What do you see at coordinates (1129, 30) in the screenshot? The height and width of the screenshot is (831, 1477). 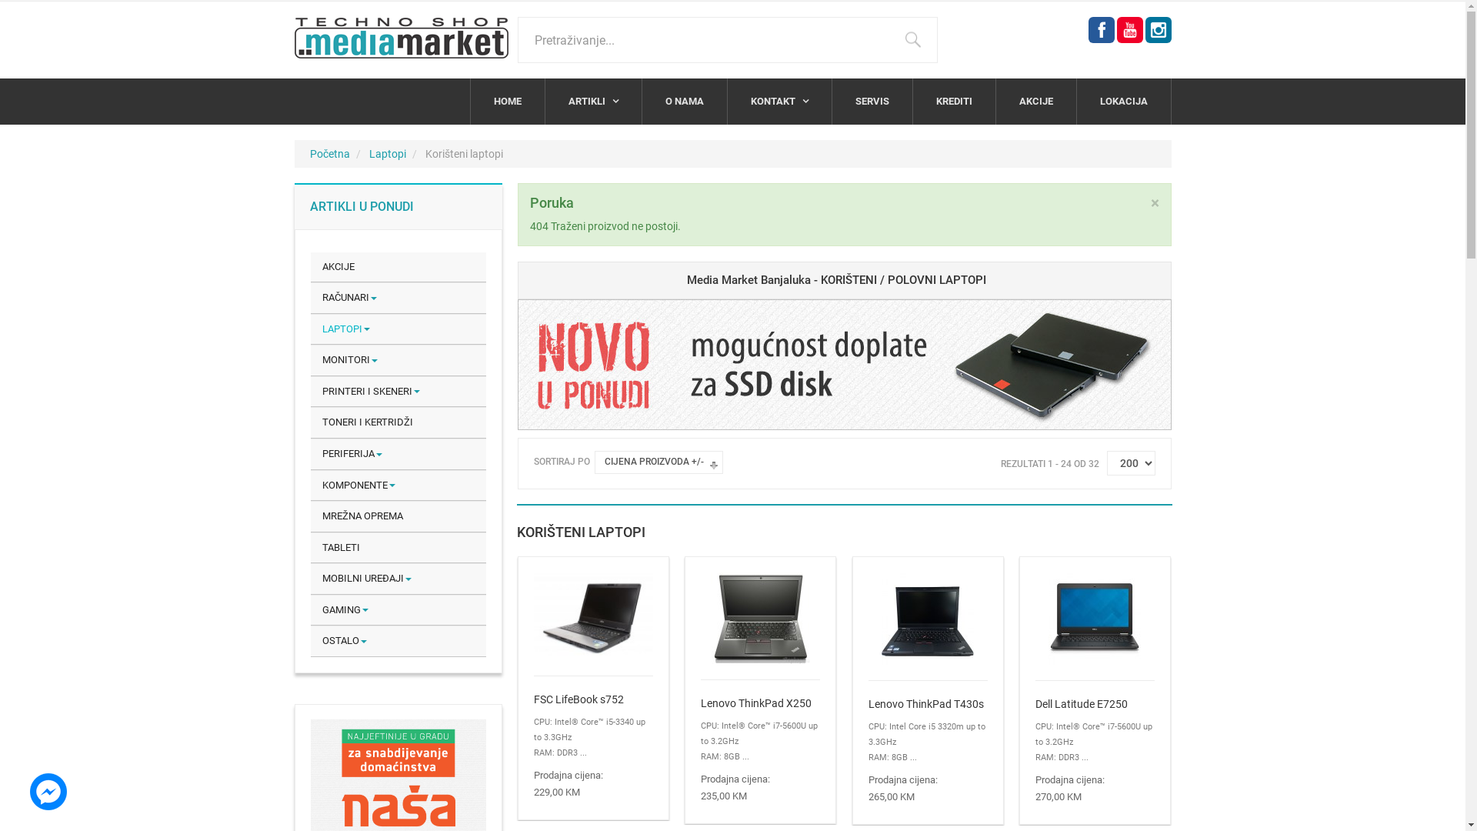 I see `Youtube` at bounding box center [1129, 30].